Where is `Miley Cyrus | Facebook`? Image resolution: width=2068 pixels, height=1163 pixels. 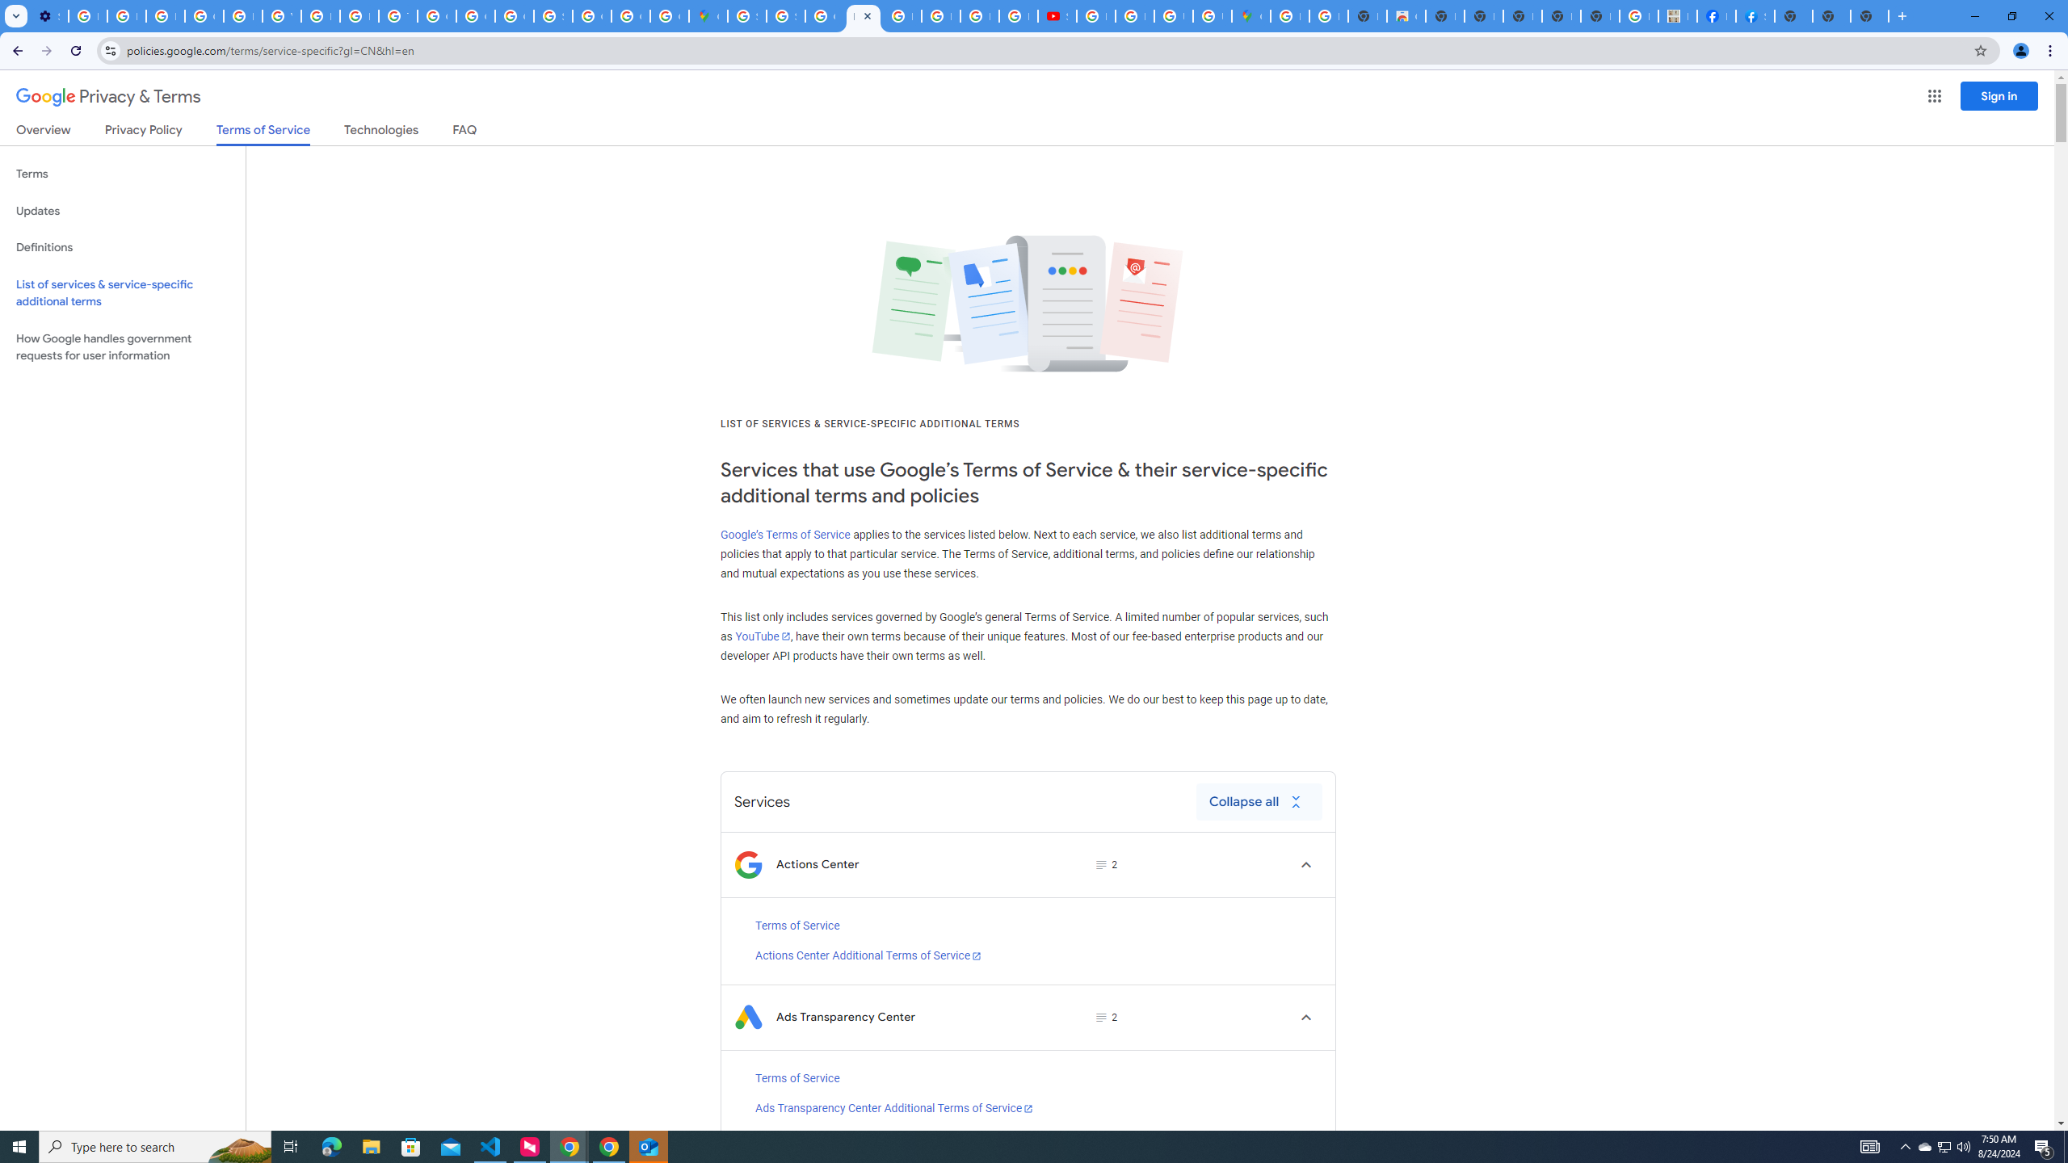 Miley Cyrus | Facebook is located at coordinates (1716, 16).